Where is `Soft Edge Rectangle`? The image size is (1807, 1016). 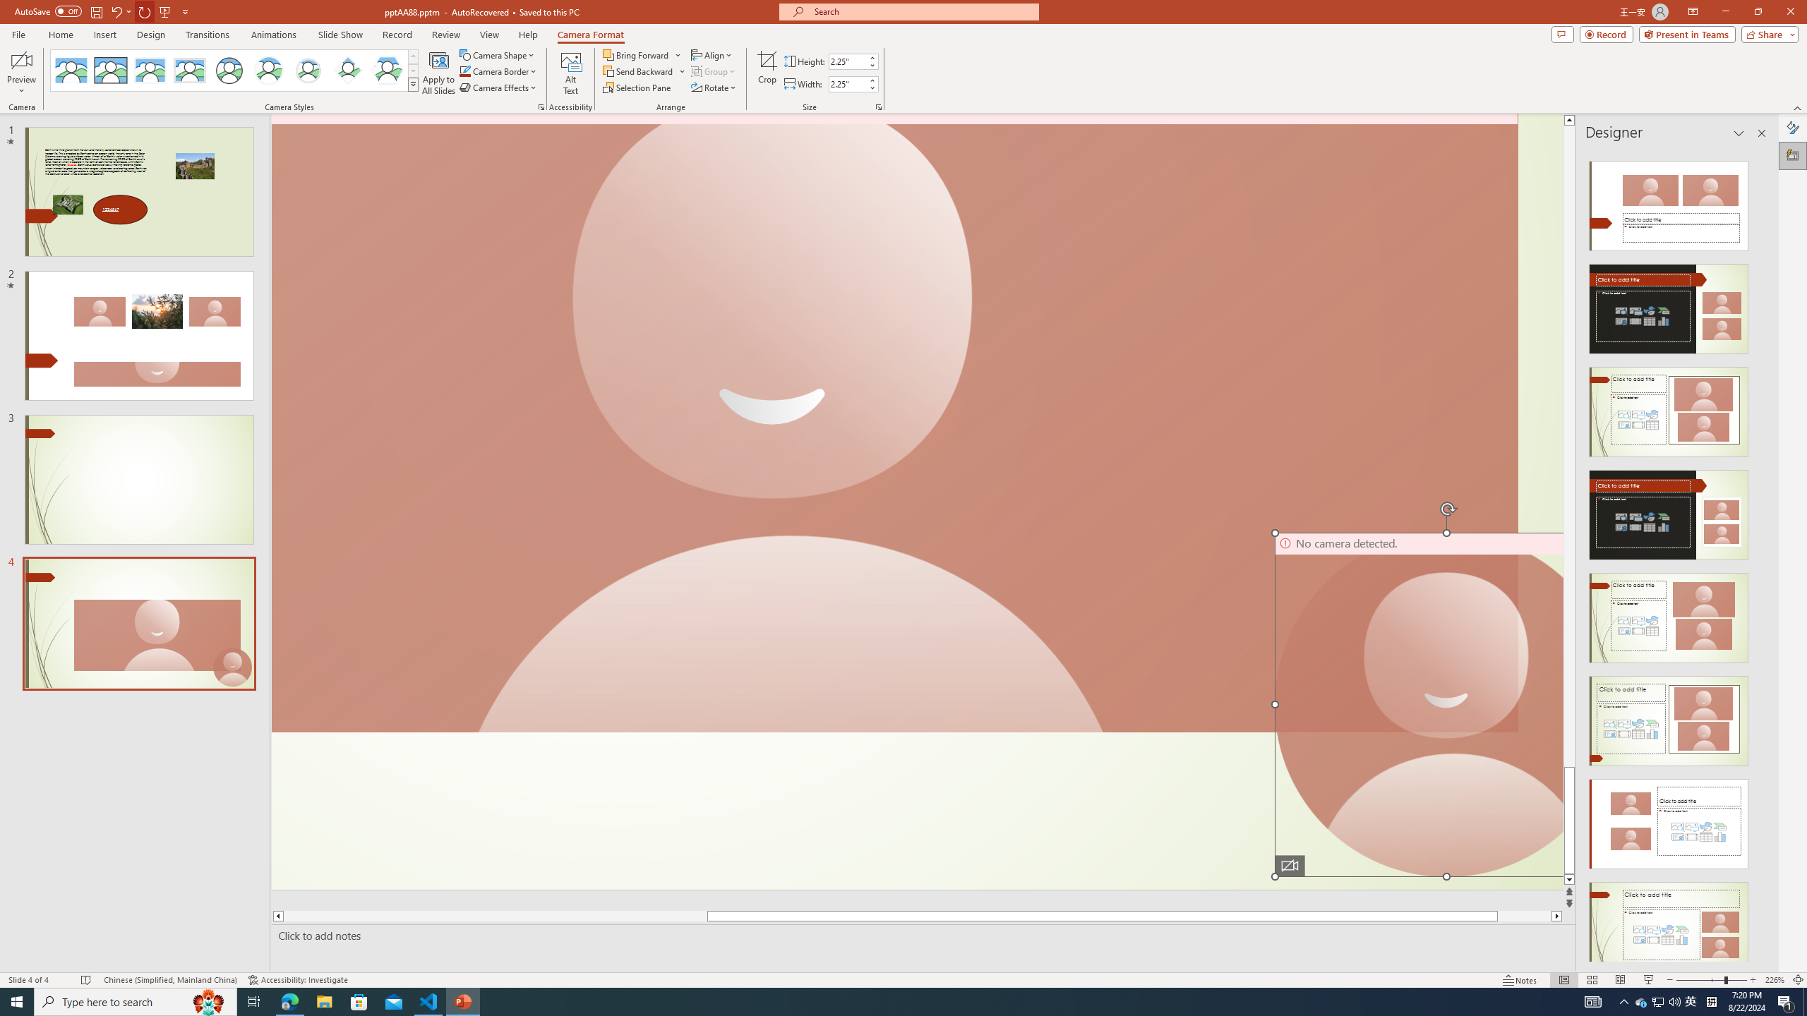
Soft Edge Rectangle is located at coordinates (189, 71).